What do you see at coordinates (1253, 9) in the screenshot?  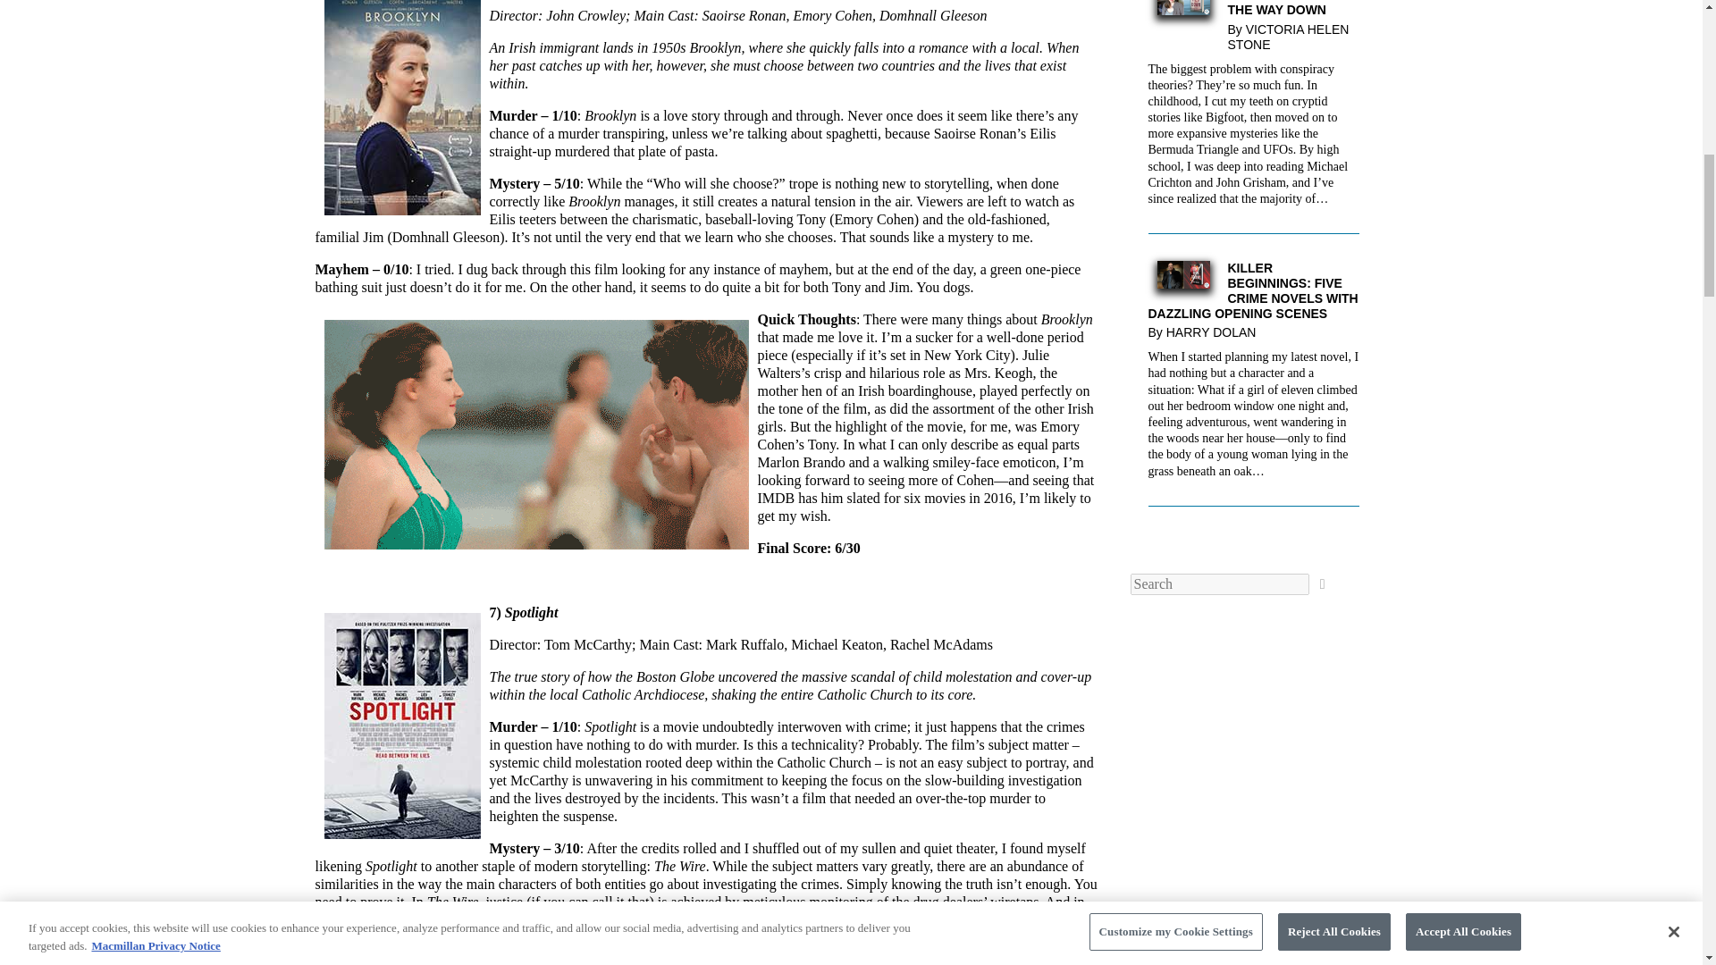 I see `Conspiracies All the Way Down` at bounding box center [1253, 9].